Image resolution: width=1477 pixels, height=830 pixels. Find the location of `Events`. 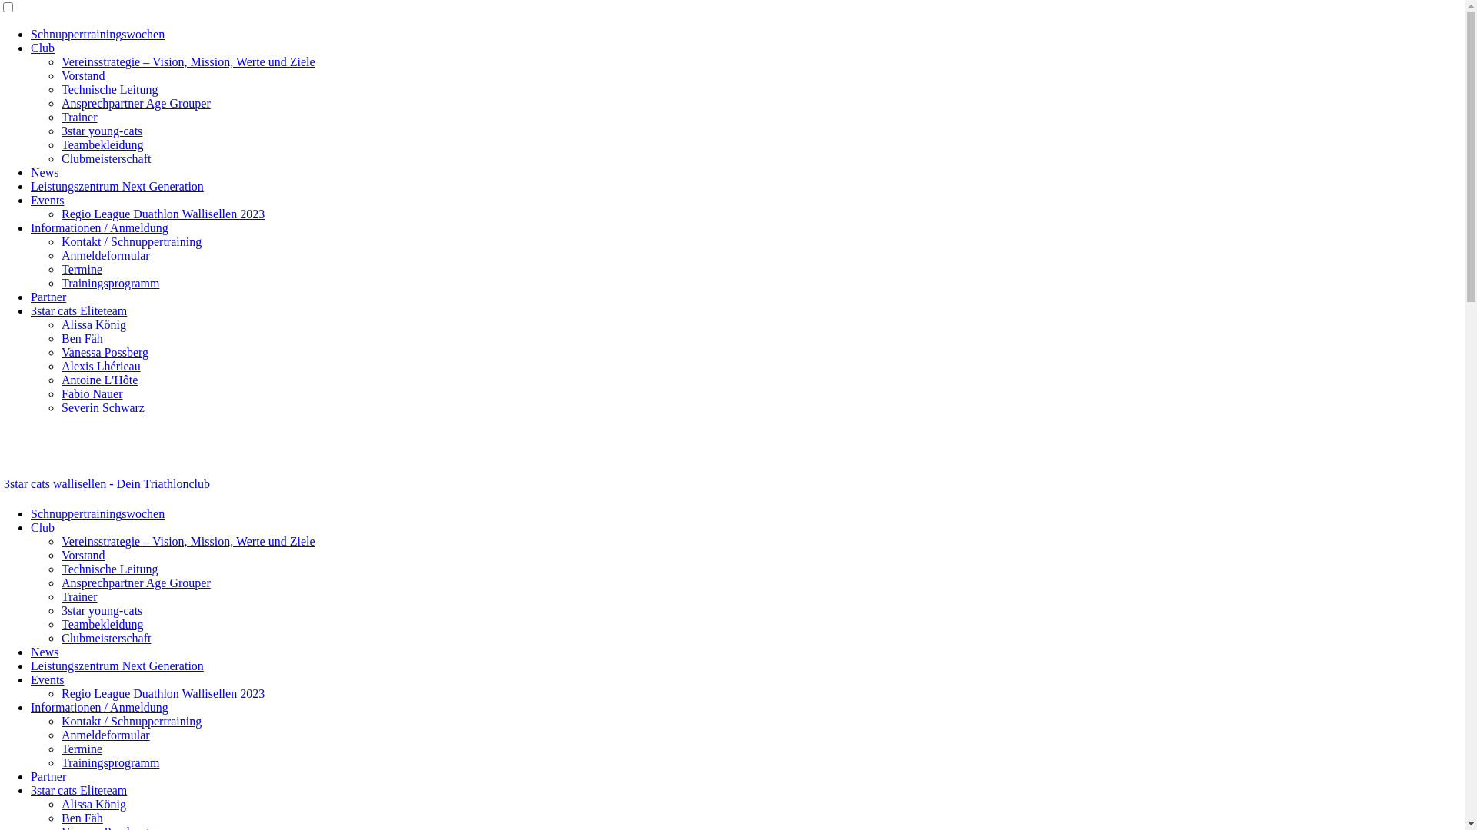

Events is located at coordinates (48, 200).